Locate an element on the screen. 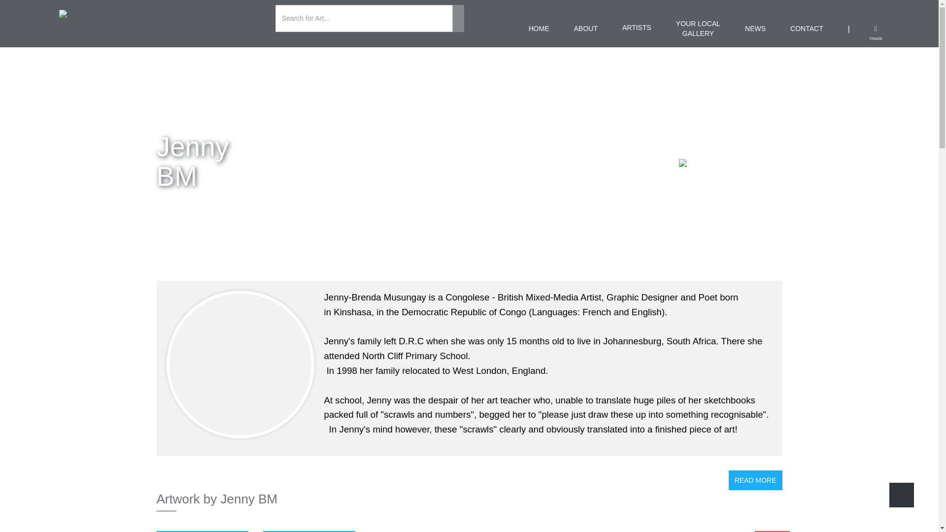 The height and width of the screenshot is (532, 946). CONTACT is located at coordinates (755, 29).